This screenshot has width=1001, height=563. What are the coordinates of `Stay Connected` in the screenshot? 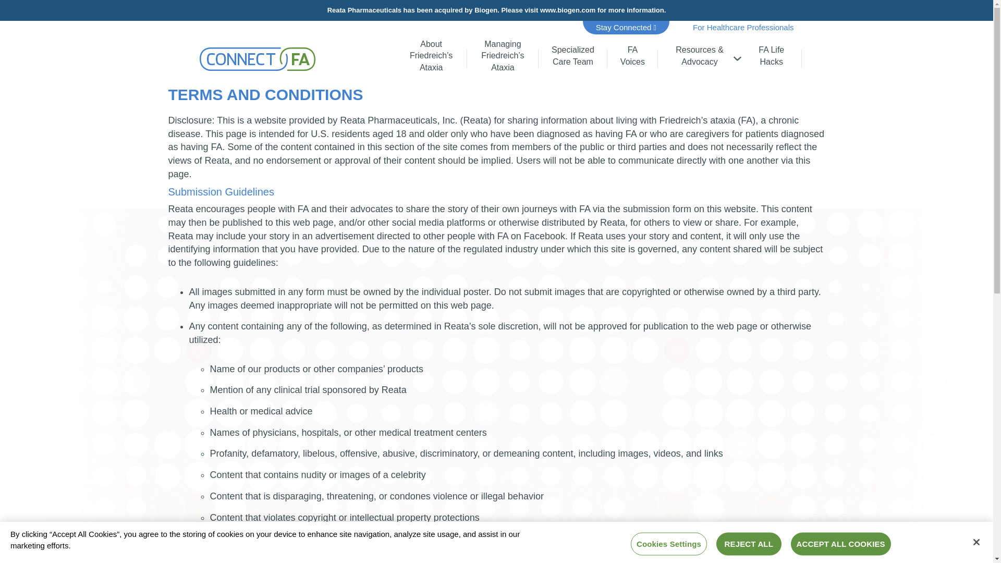 It's located at (626, 27).